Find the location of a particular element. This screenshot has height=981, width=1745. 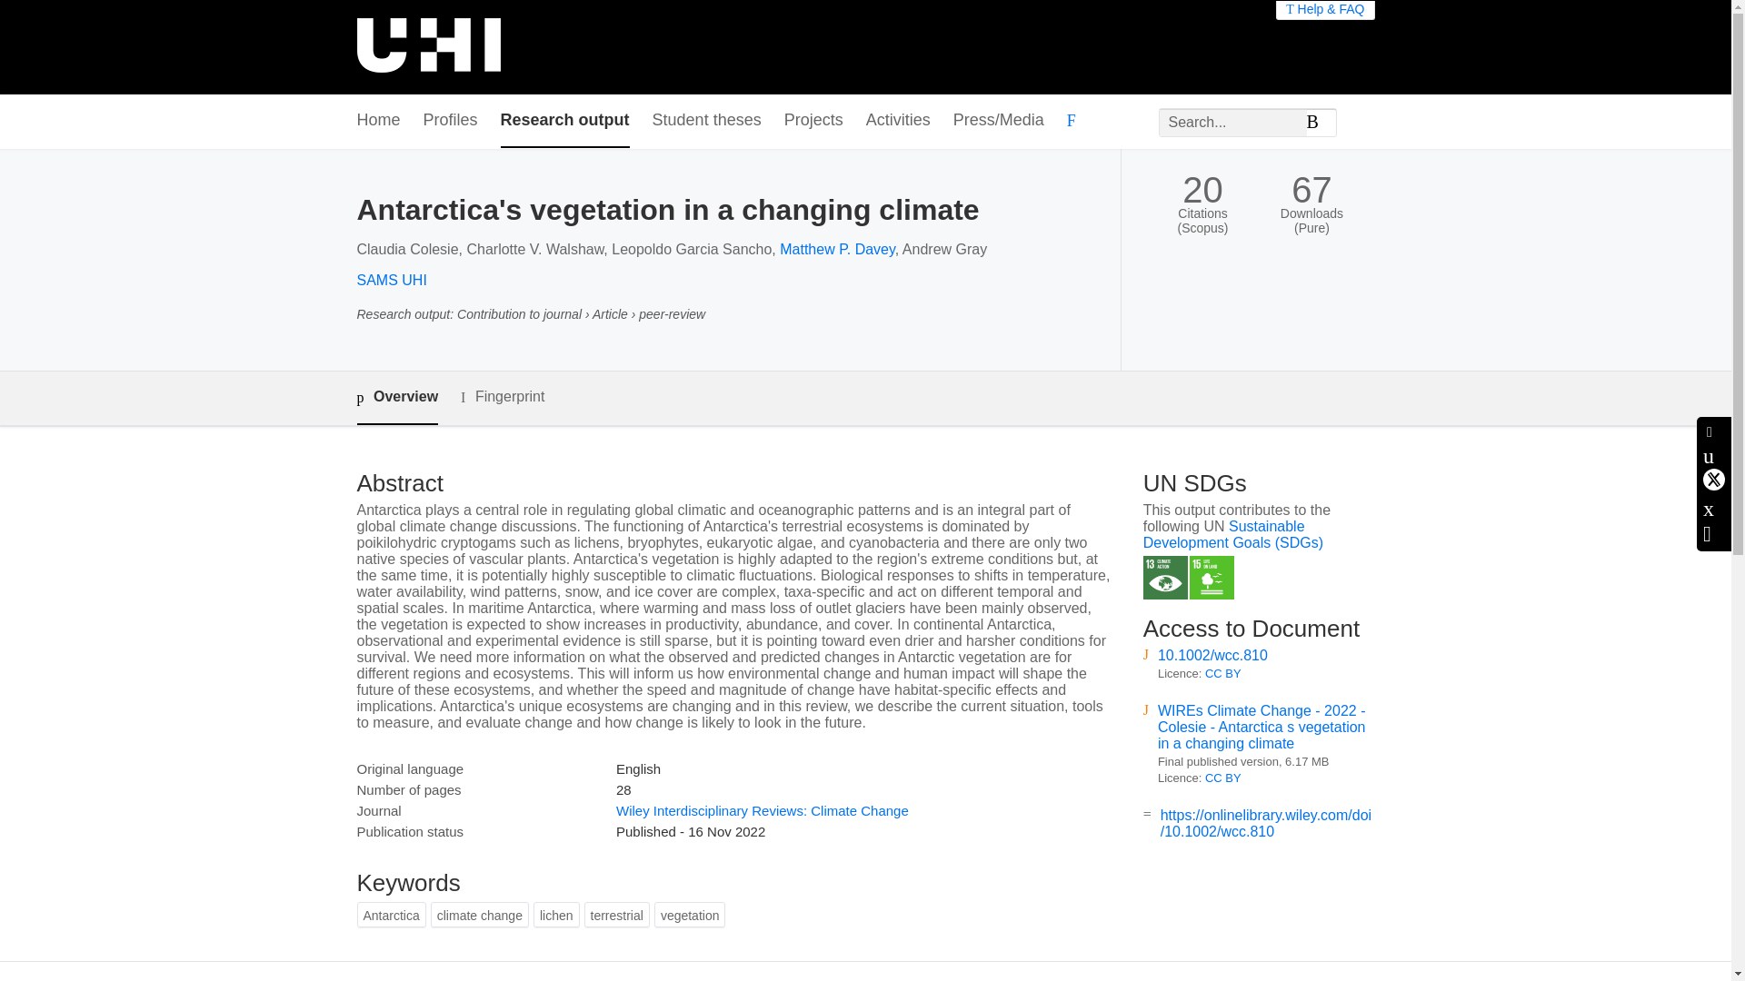

University of the Highlands and Islands Home is located at coordinates (427, 47).